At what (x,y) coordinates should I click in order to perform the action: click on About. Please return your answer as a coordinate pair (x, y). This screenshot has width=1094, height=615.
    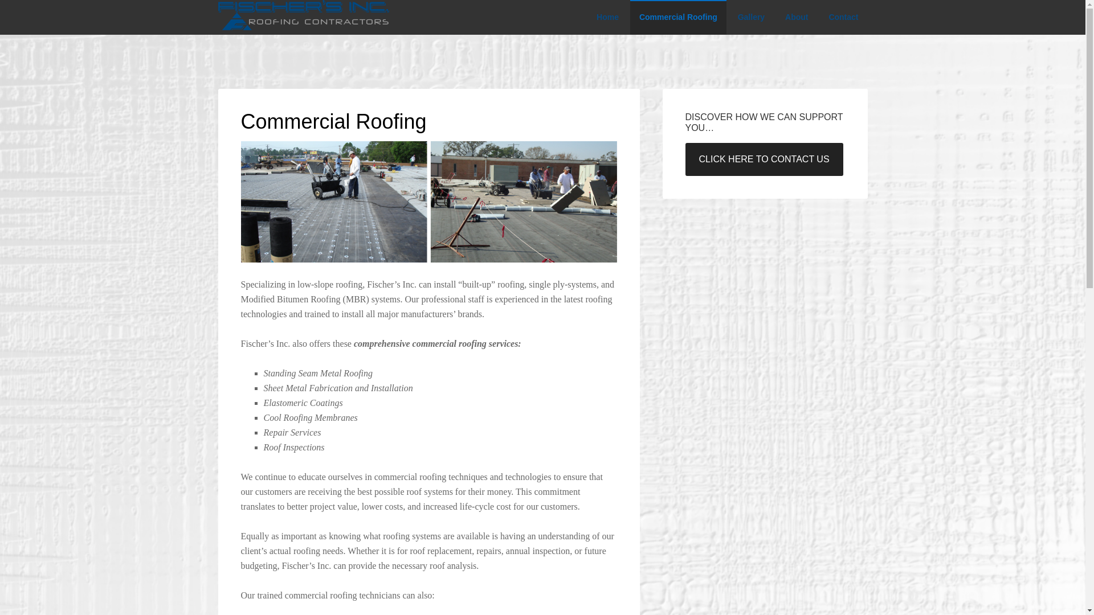
    Looking at the image, I should click on (797, 17).